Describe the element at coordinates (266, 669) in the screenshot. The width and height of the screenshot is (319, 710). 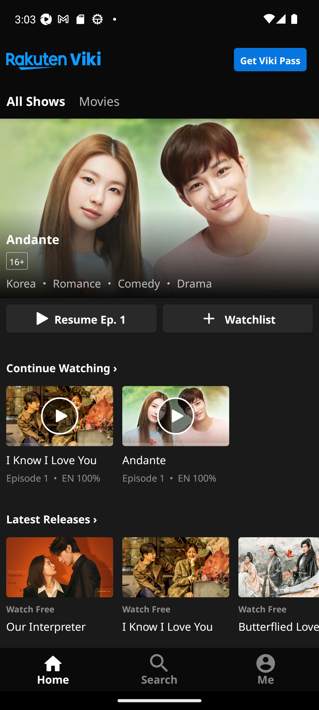
I see `Me` at that location.